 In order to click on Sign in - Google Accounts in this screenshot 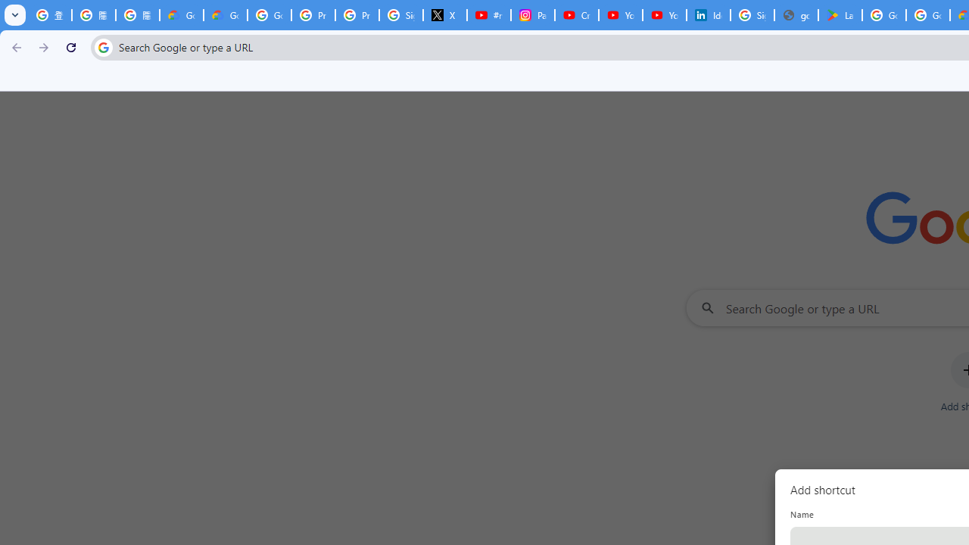, I will do `click(401, 15)`.